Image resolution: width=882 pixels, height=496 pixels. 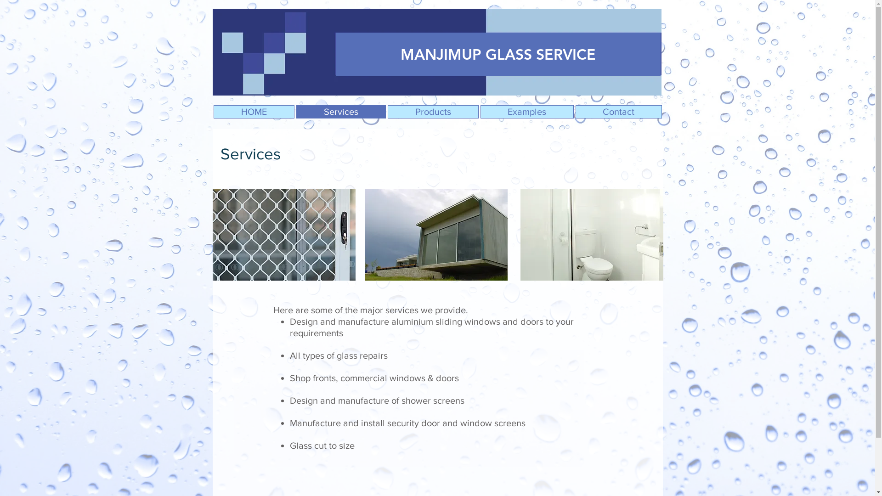 I want to click on HOME, so click(x=254, y=112).